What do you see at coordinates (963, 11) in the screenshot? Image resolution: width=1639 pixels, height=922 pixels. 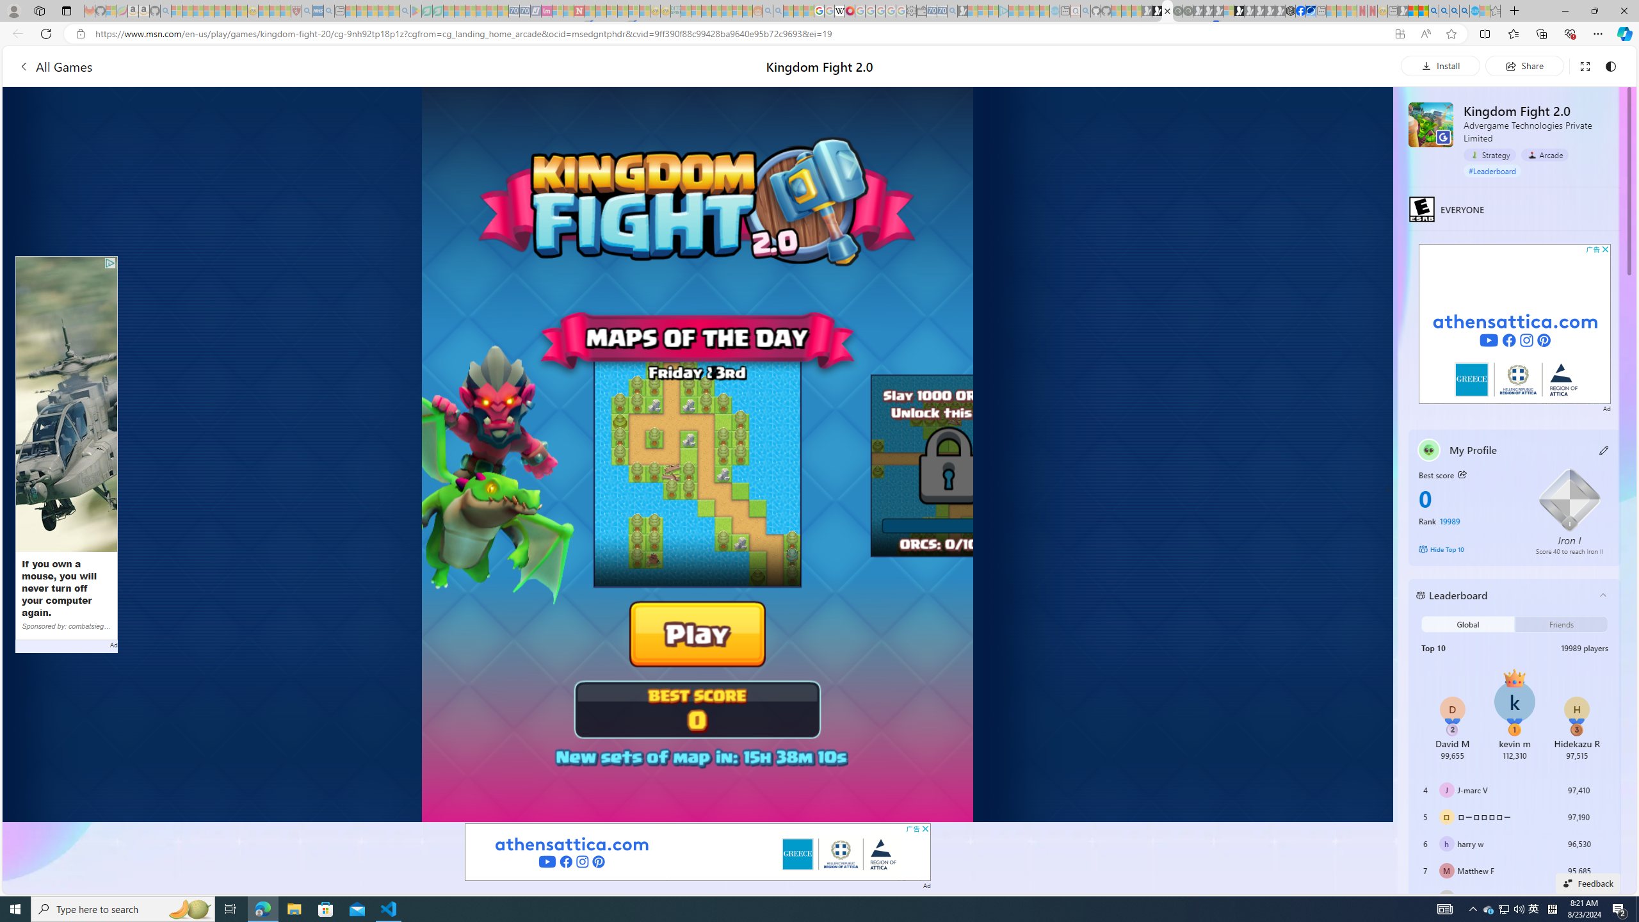 I see `Microsoft Start Gaming - Sleeping` at bounding box center [963, 11].